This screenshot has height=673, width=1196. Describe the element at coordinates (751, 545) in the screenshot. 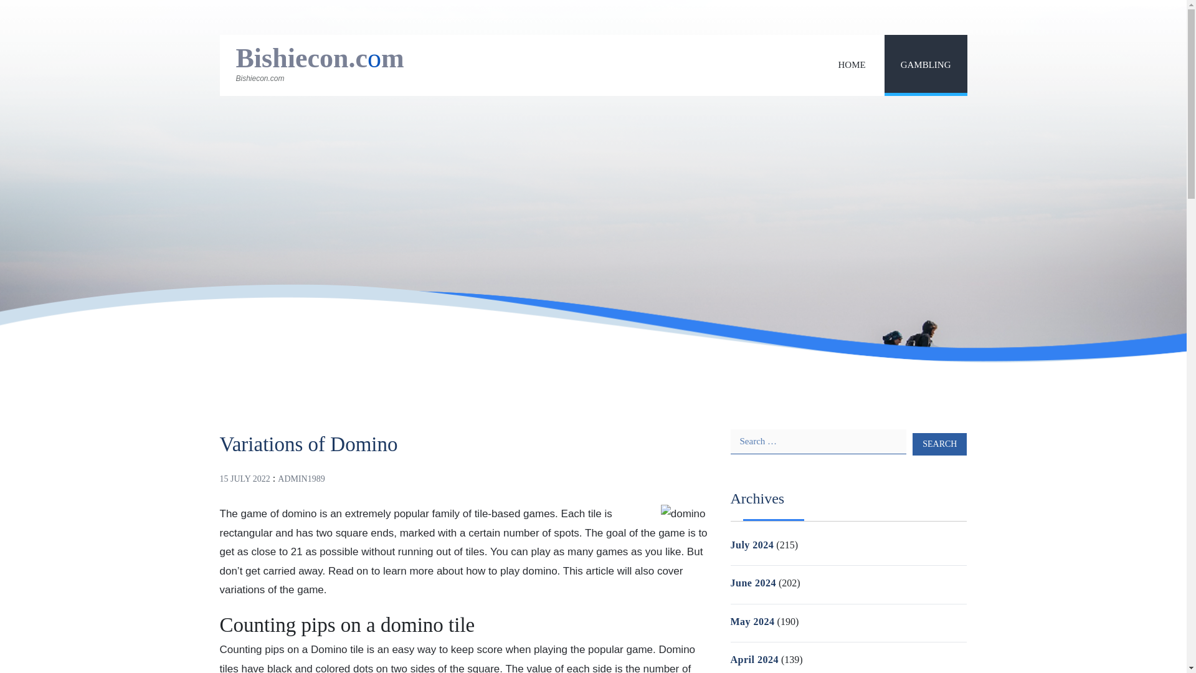

I see `July 2024` at that location.